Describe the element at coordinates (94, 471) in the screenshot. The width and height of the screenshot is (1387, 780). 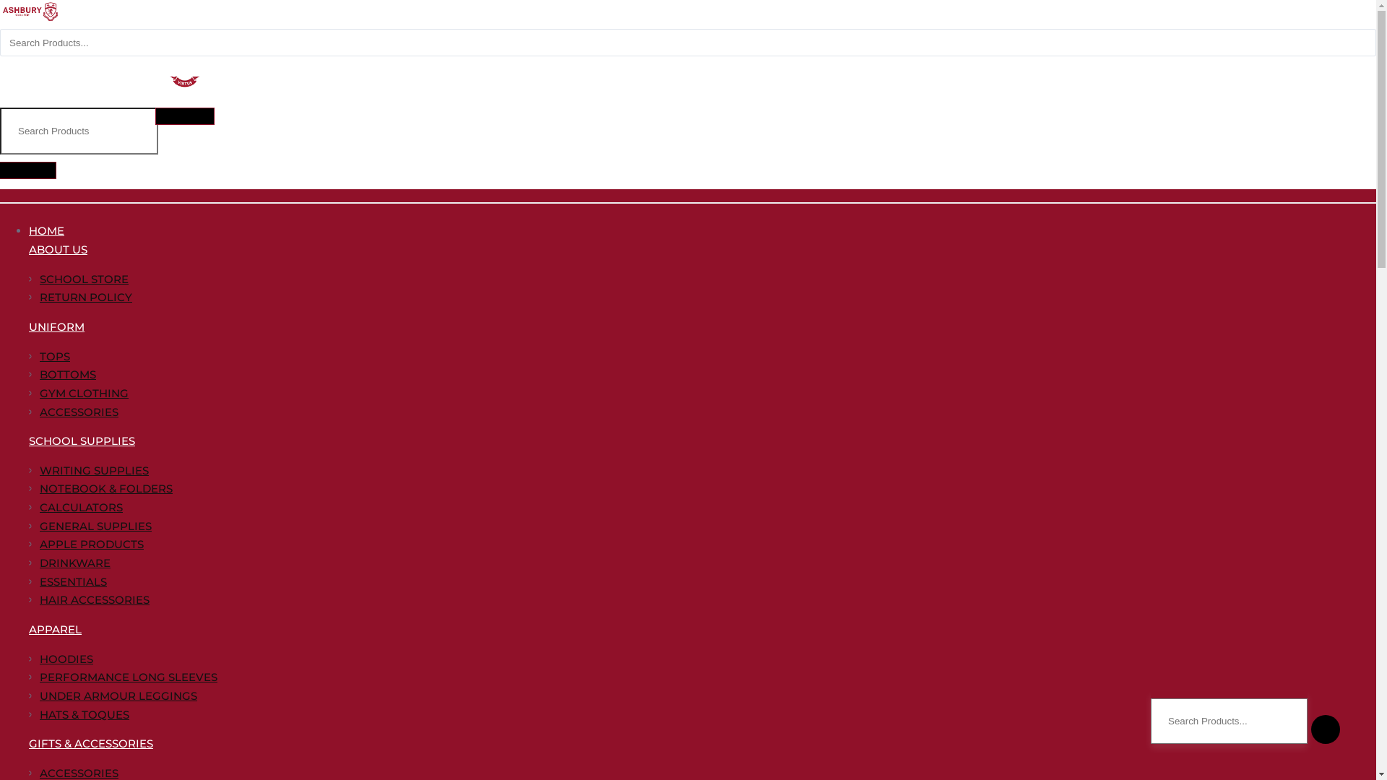
I see `WRITING SUPPLIES` at that location.